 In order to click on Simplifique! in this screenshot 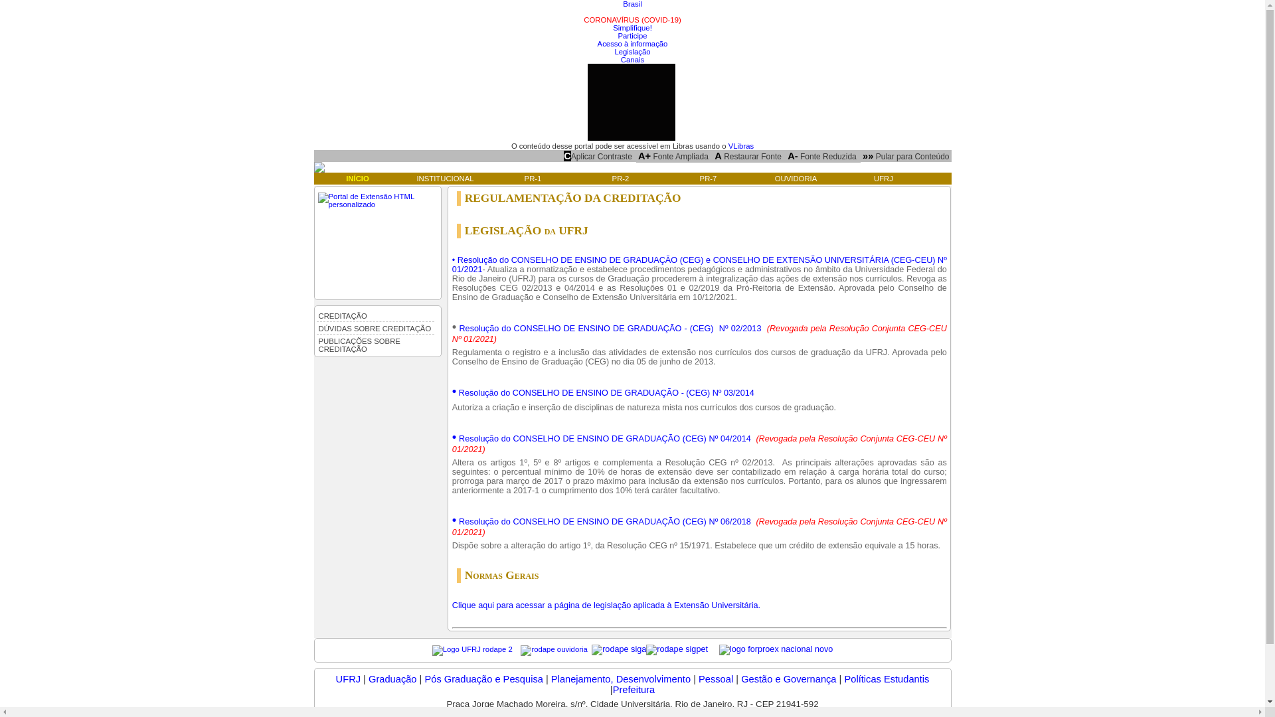, I will do `click(632, 28)`.